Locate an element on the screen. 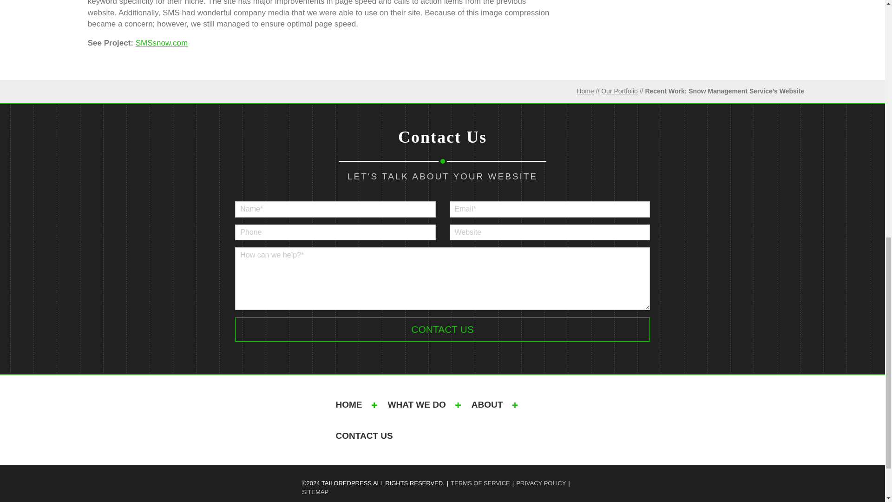  Home is located at coordinates (585, 91).